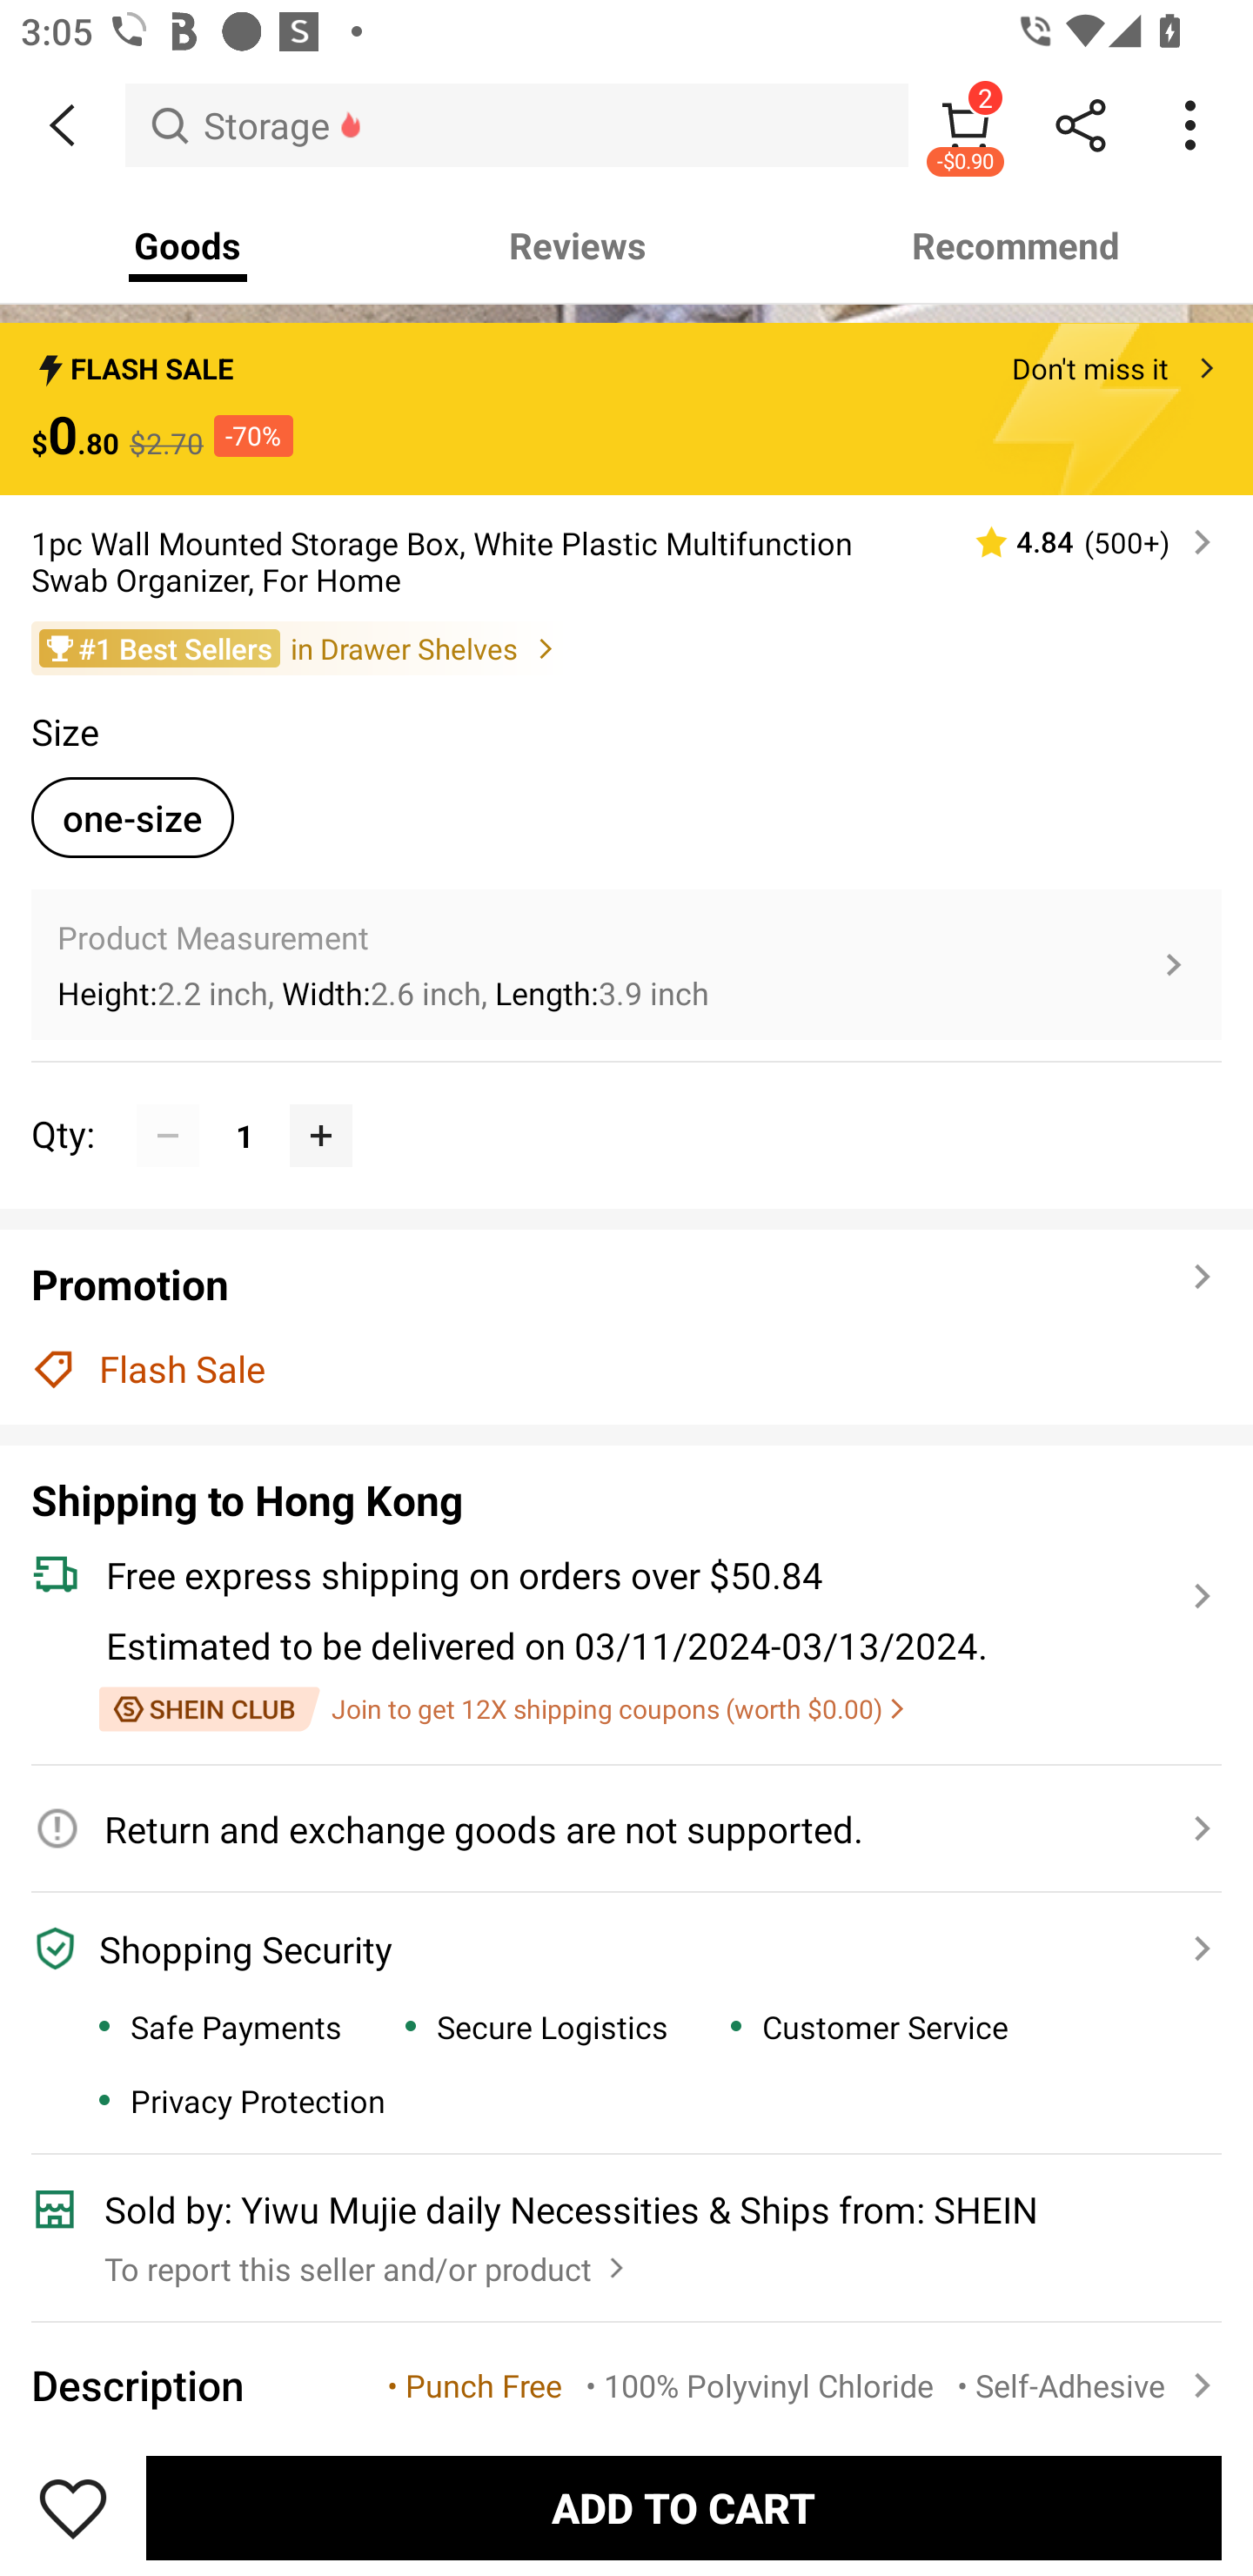  I want to click on Recommend, so click(1016, 245).